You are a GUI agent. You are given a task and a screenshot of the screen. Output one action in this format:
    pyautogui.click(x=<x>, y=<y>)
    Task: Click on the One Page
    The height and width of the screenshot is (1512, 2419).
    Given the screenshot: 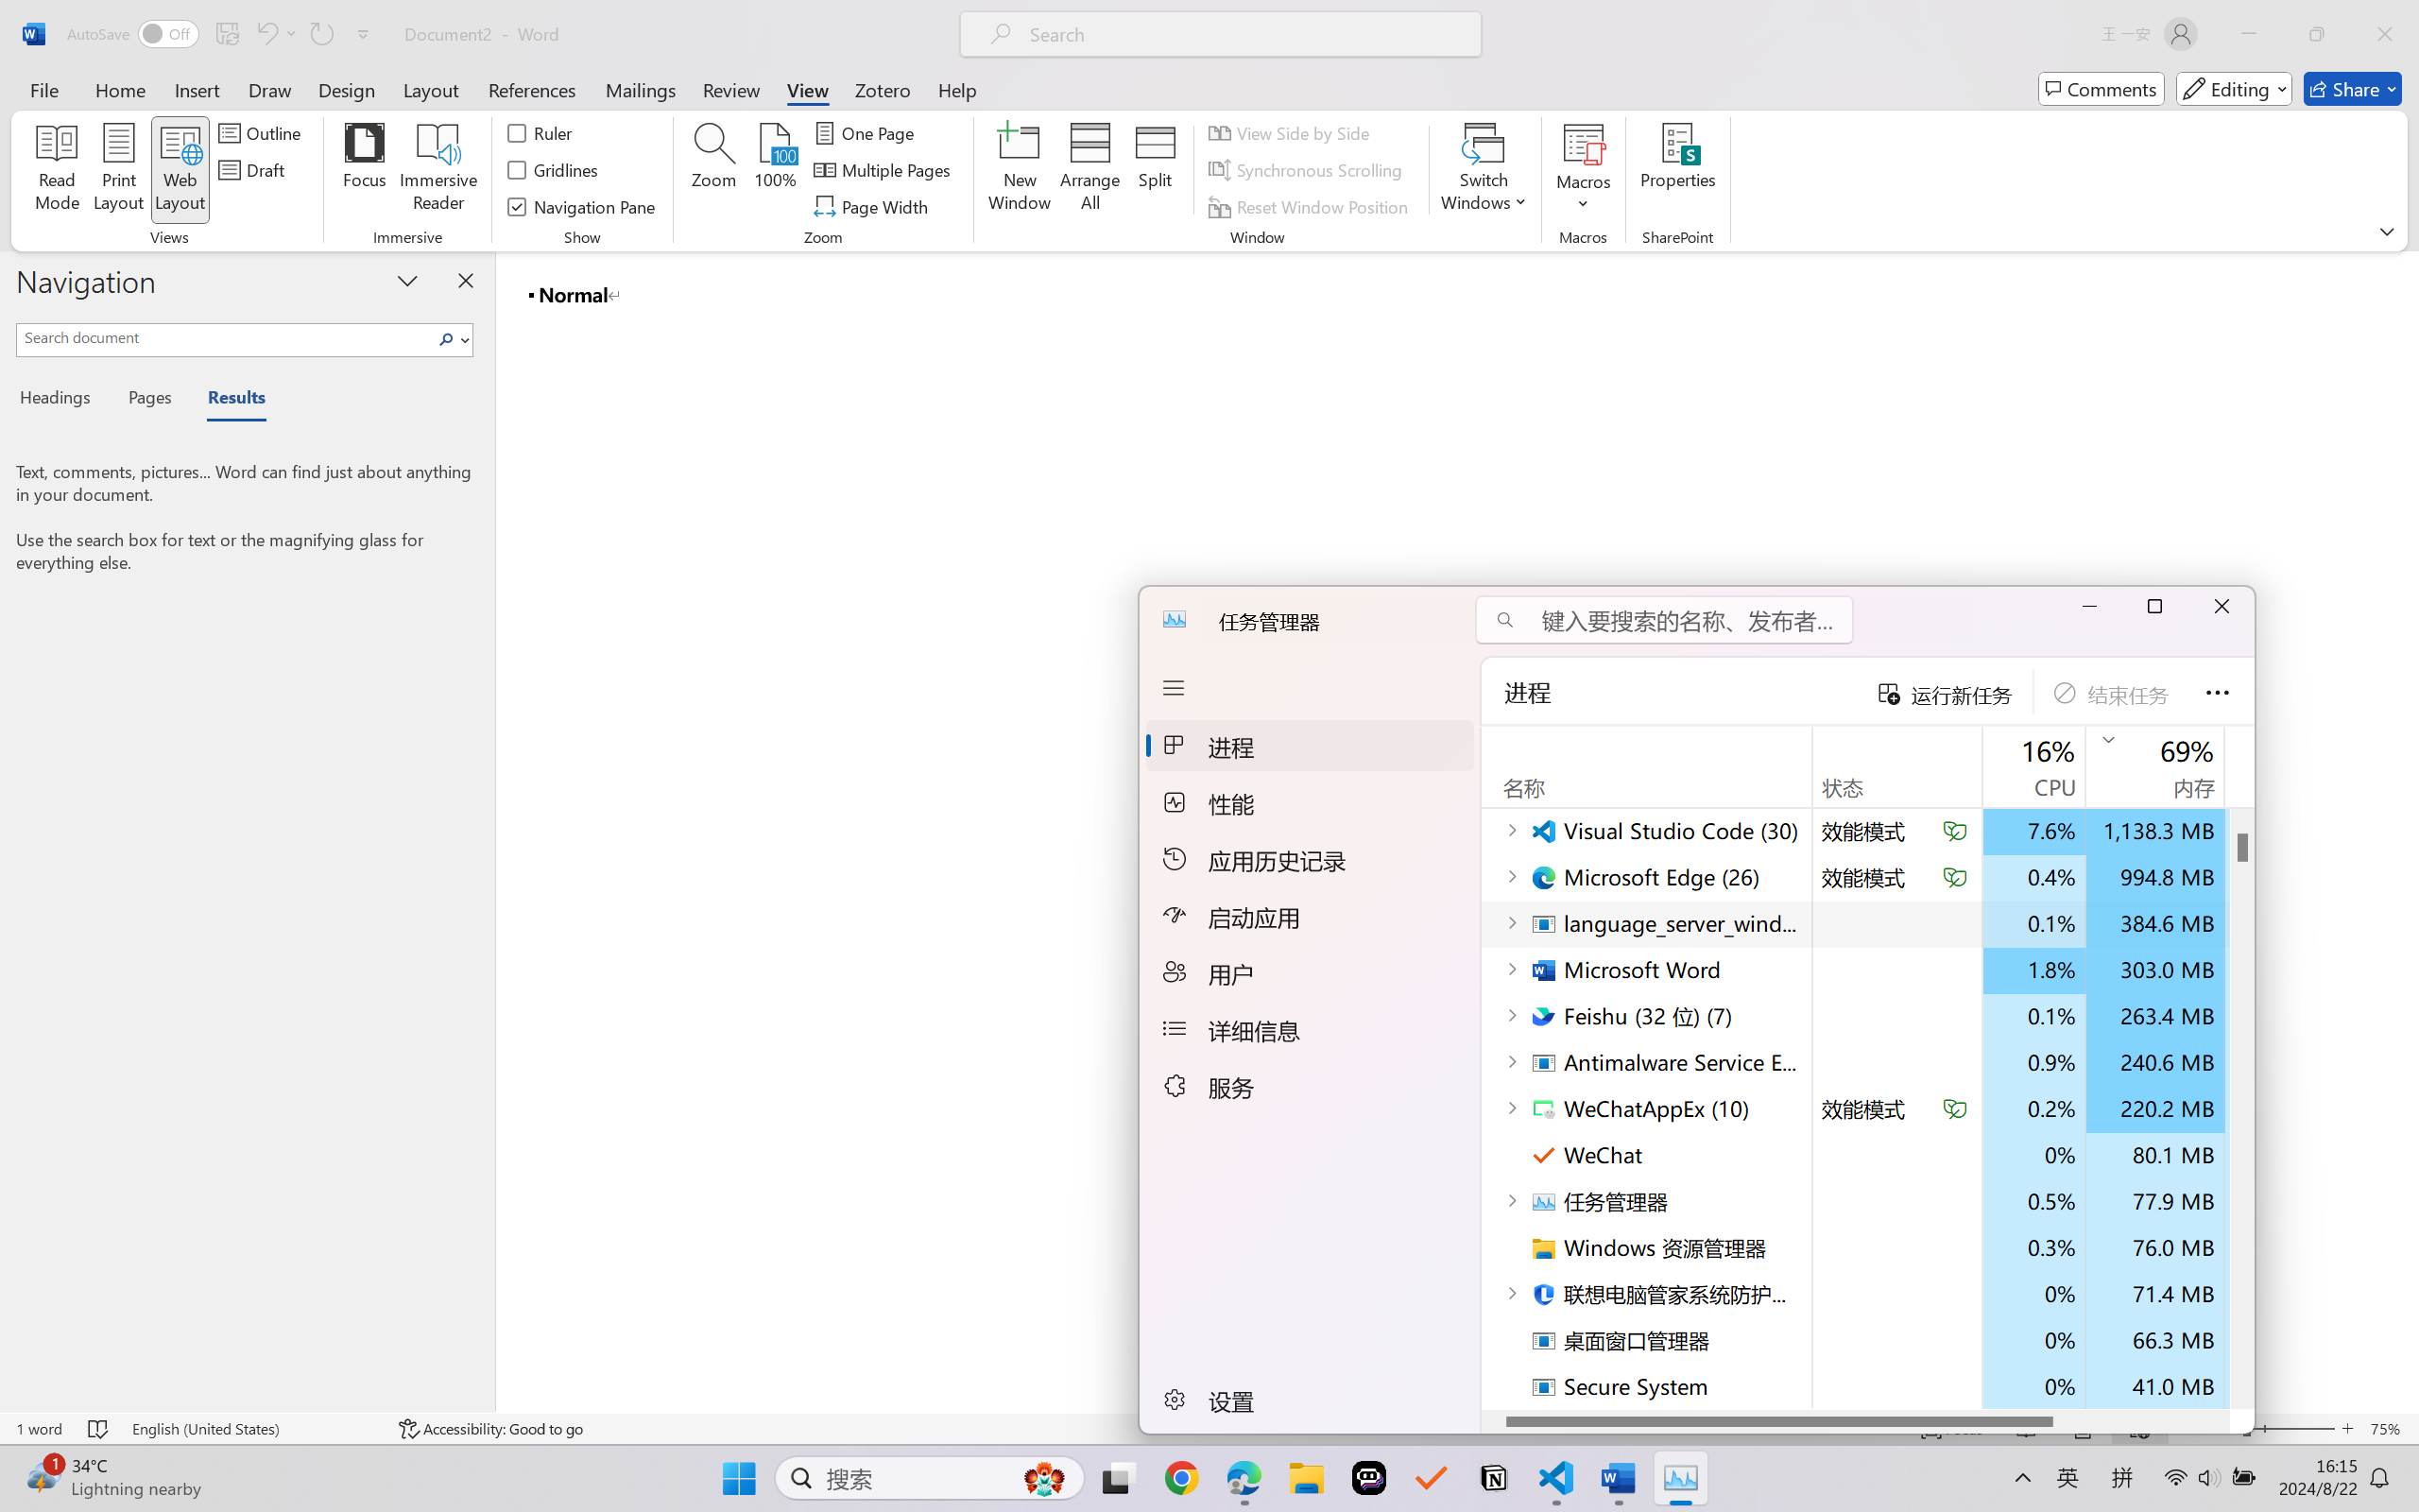 What is the action you would take?
    pyautogui.click(x=867, y=132)
    